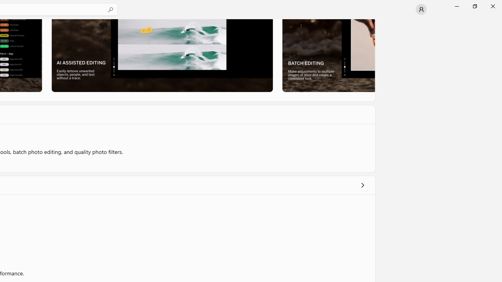 The height and width of the screenshot is (282, 502). What do you see at coordinates (362, 185) in the screenshot?
I see `Show all ratings and reviews` at bounding box center [362, 185].